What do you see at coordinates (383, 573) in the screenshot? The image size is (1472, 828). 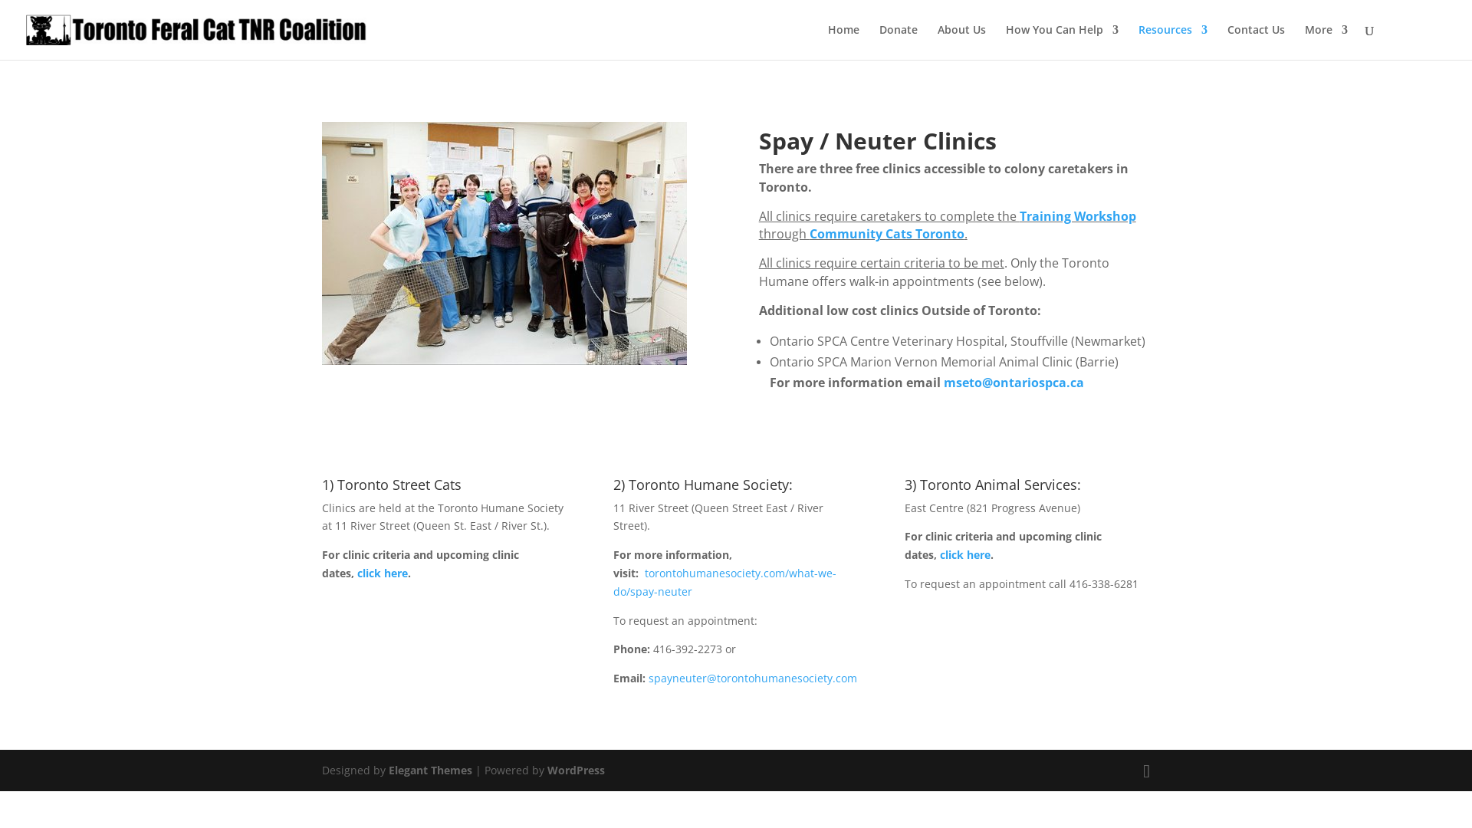 I see `click here` at bounding box center [383, 573].